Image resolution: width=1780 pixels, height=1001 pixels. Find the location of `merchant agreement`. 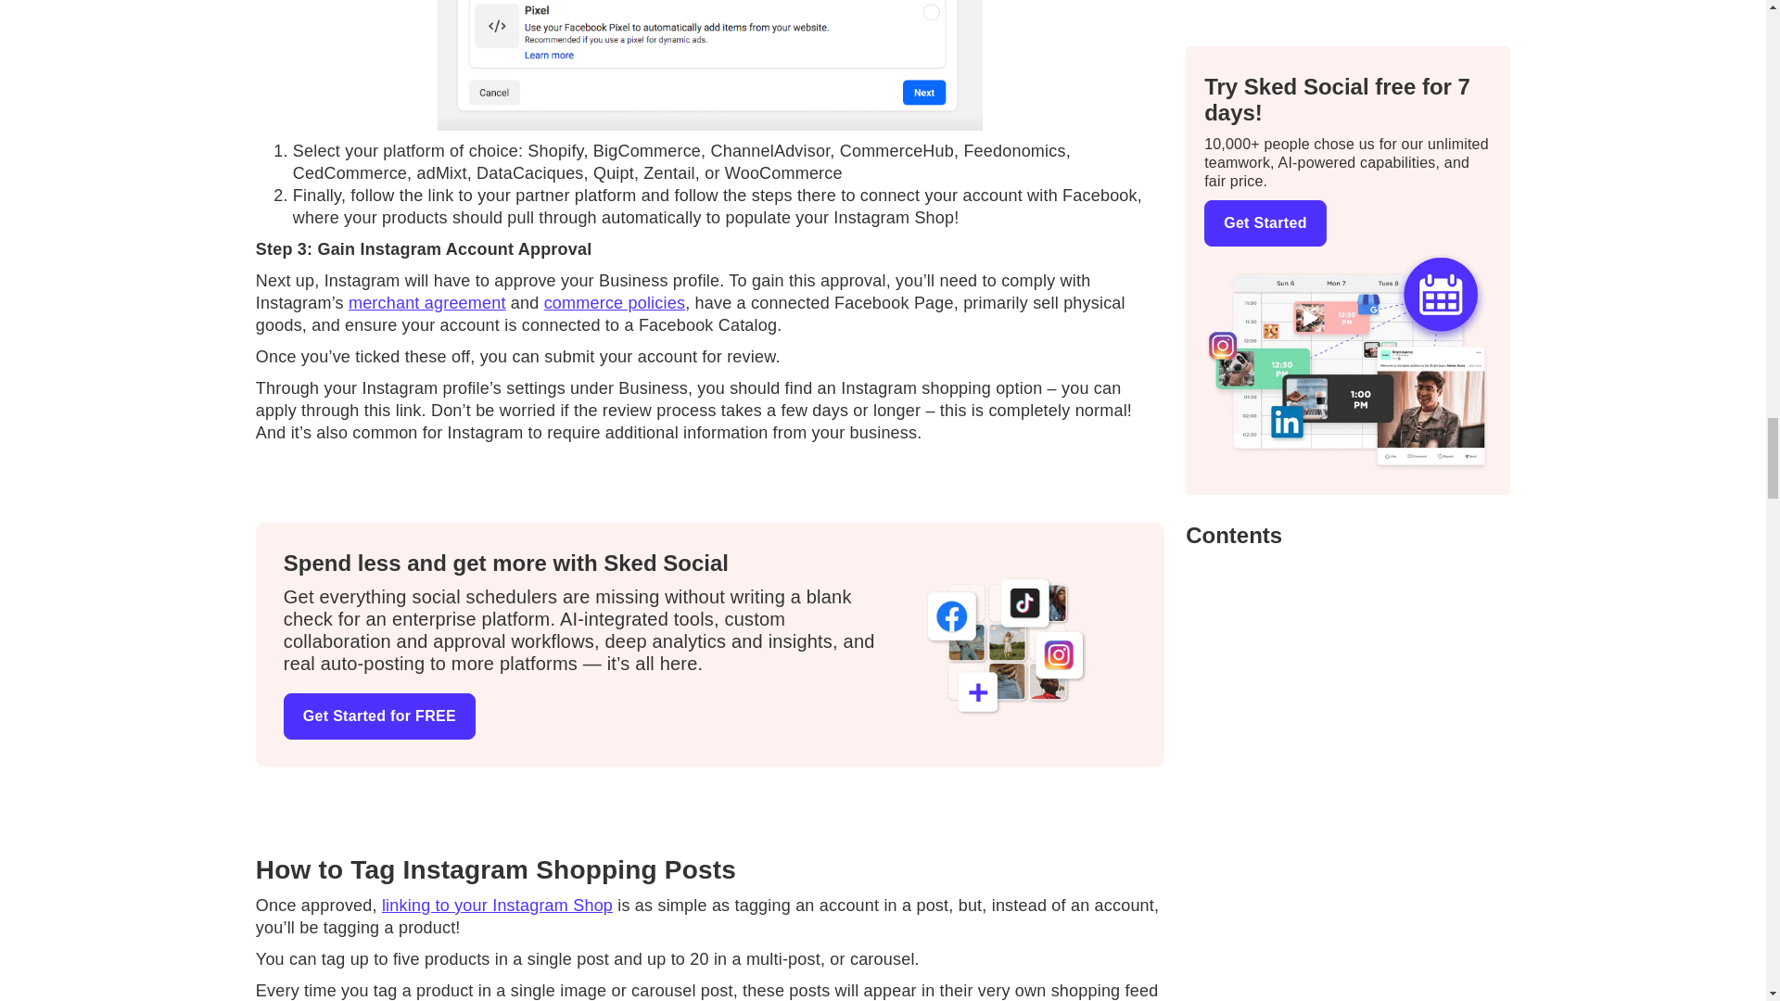

merchant agreement is located at coordinates (426, 302).